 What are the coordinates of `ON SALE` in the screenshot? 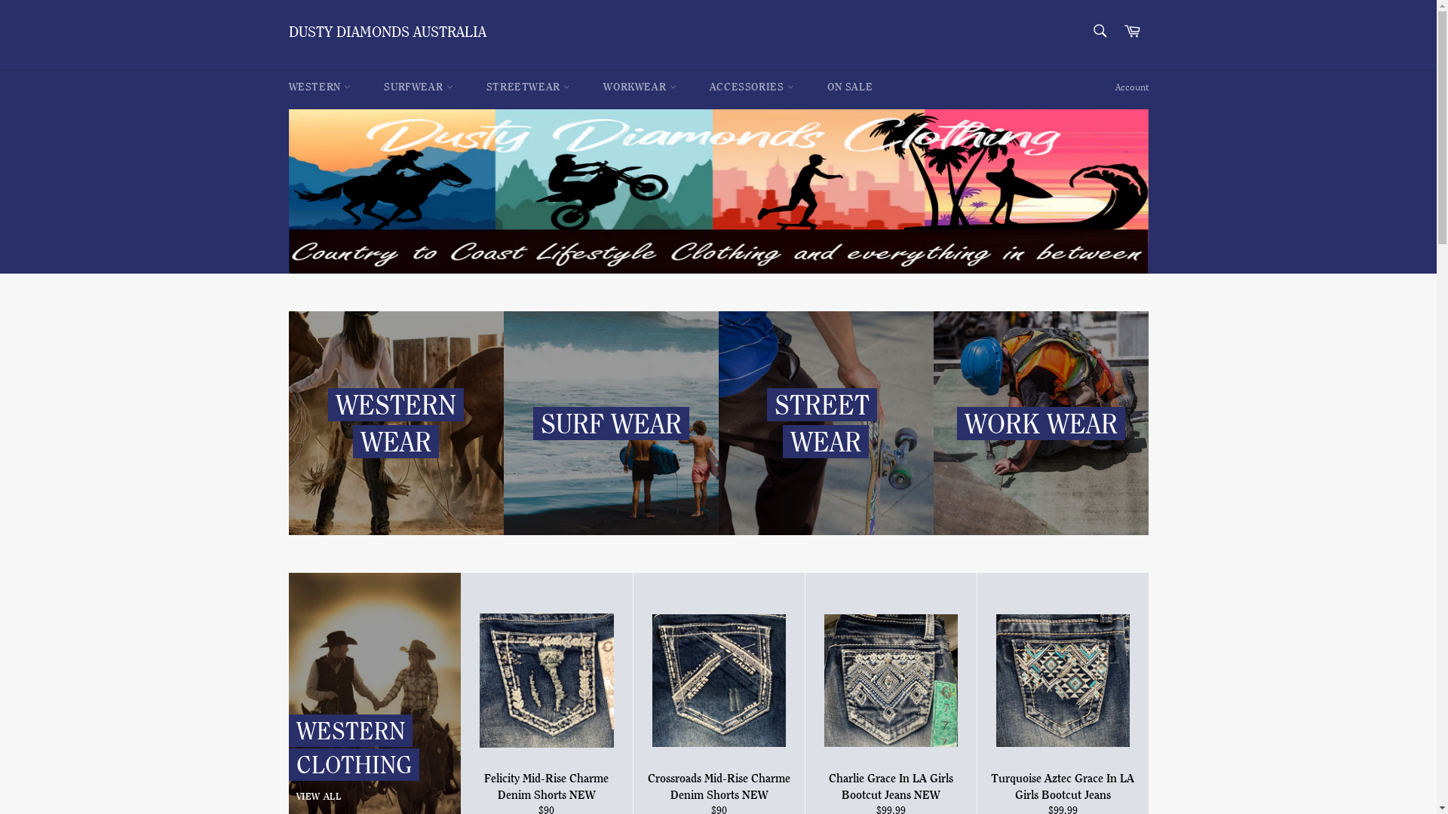 It's located at (850, 87).